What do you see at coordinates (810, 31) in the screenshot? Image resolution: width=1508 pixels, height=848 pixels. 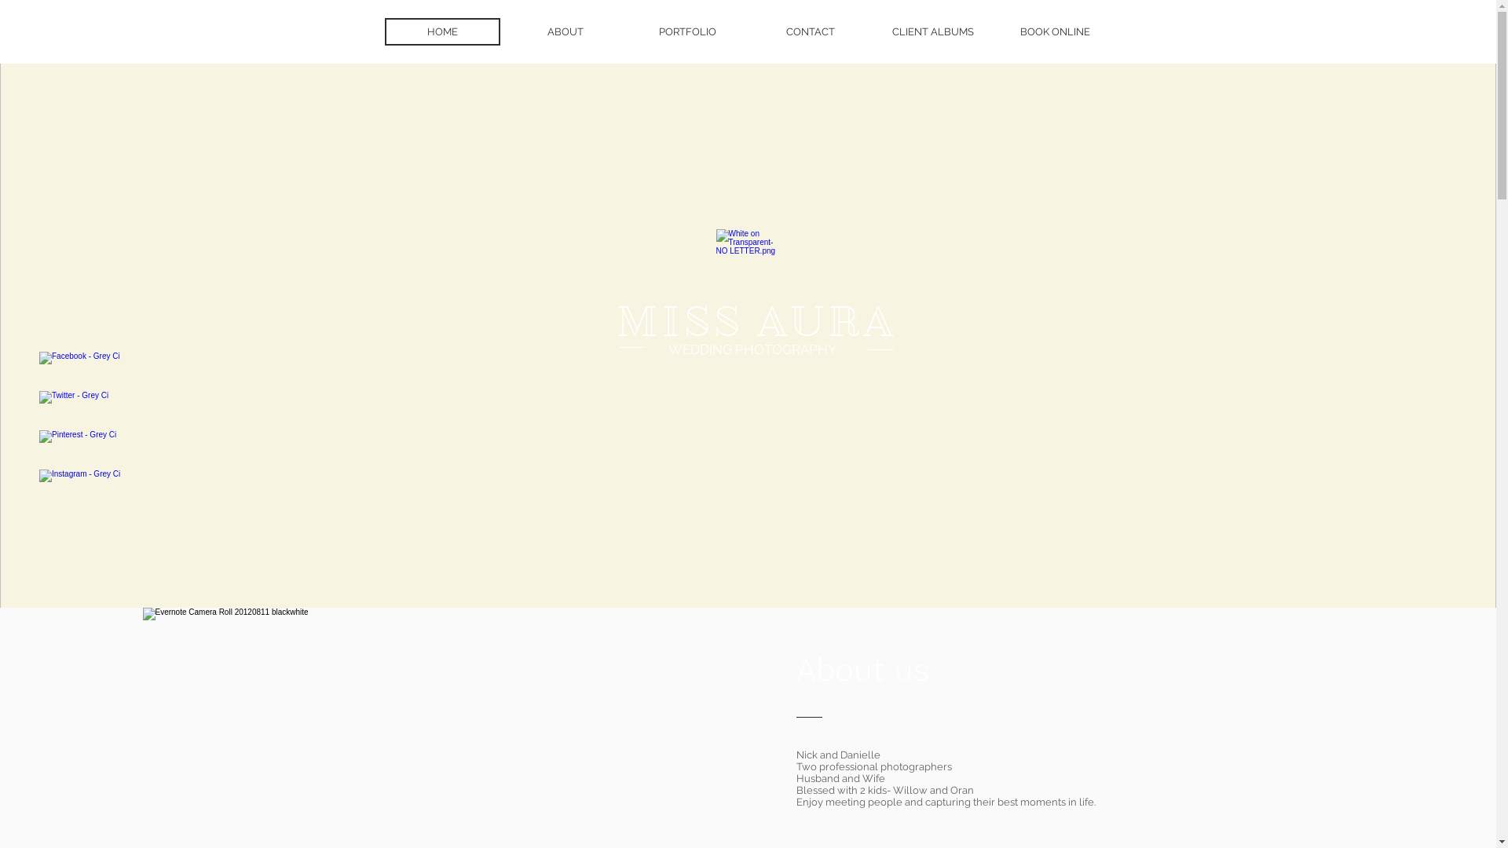 I see `CONTACT` at bounding box center [810, 31].